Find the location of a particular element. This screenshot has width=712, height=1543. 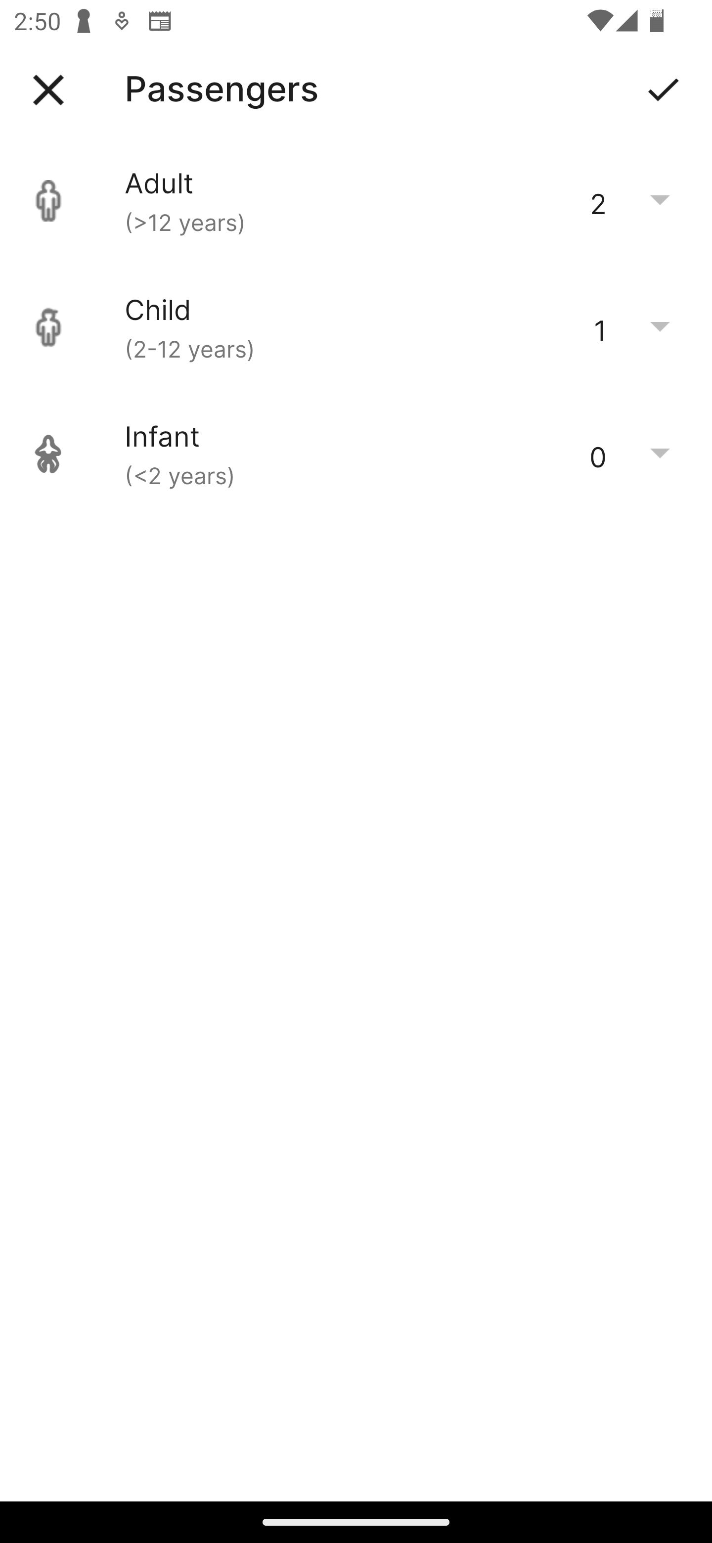

Child (2-12 years) 1 is located at coordinates (356, 327).